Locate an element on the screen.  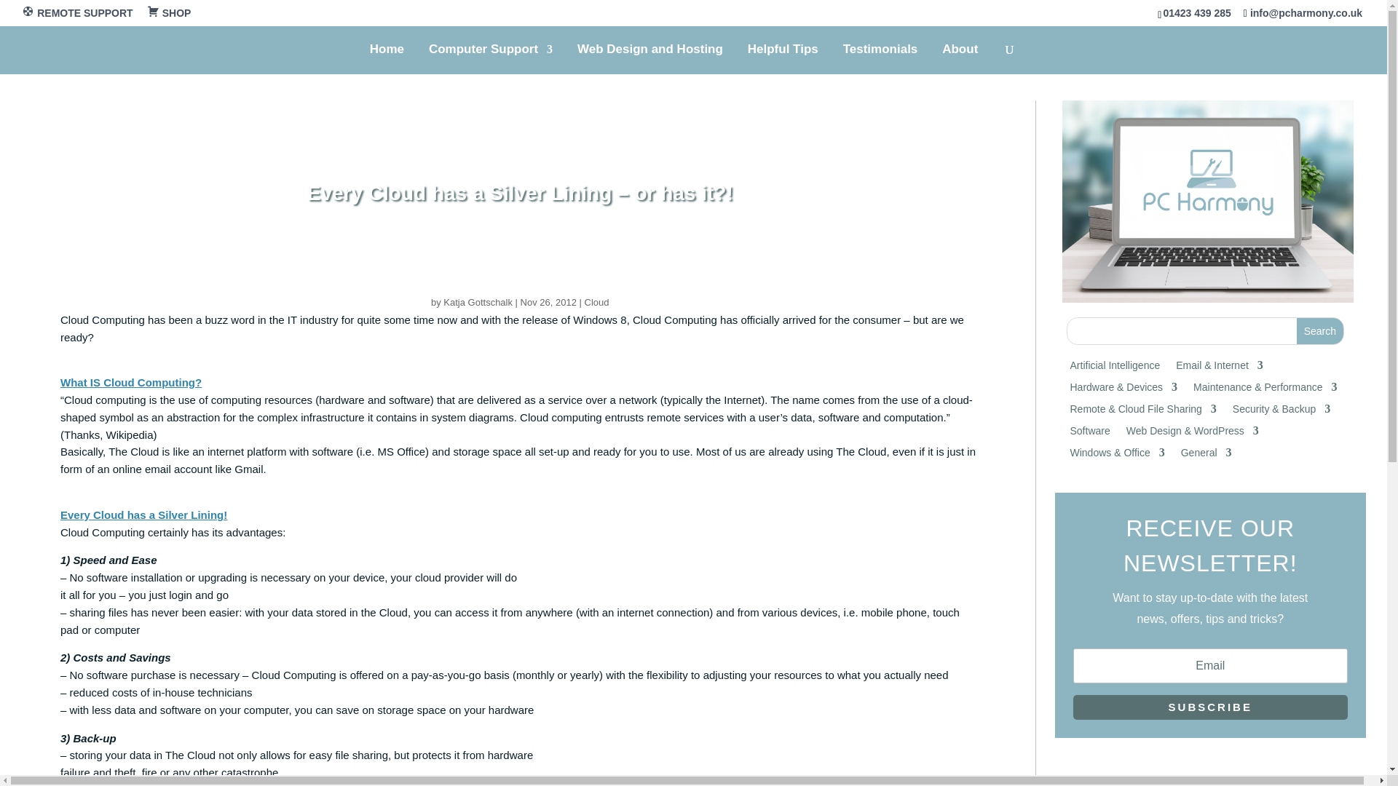
Helpful Tips is located at coordinates (783, 58).